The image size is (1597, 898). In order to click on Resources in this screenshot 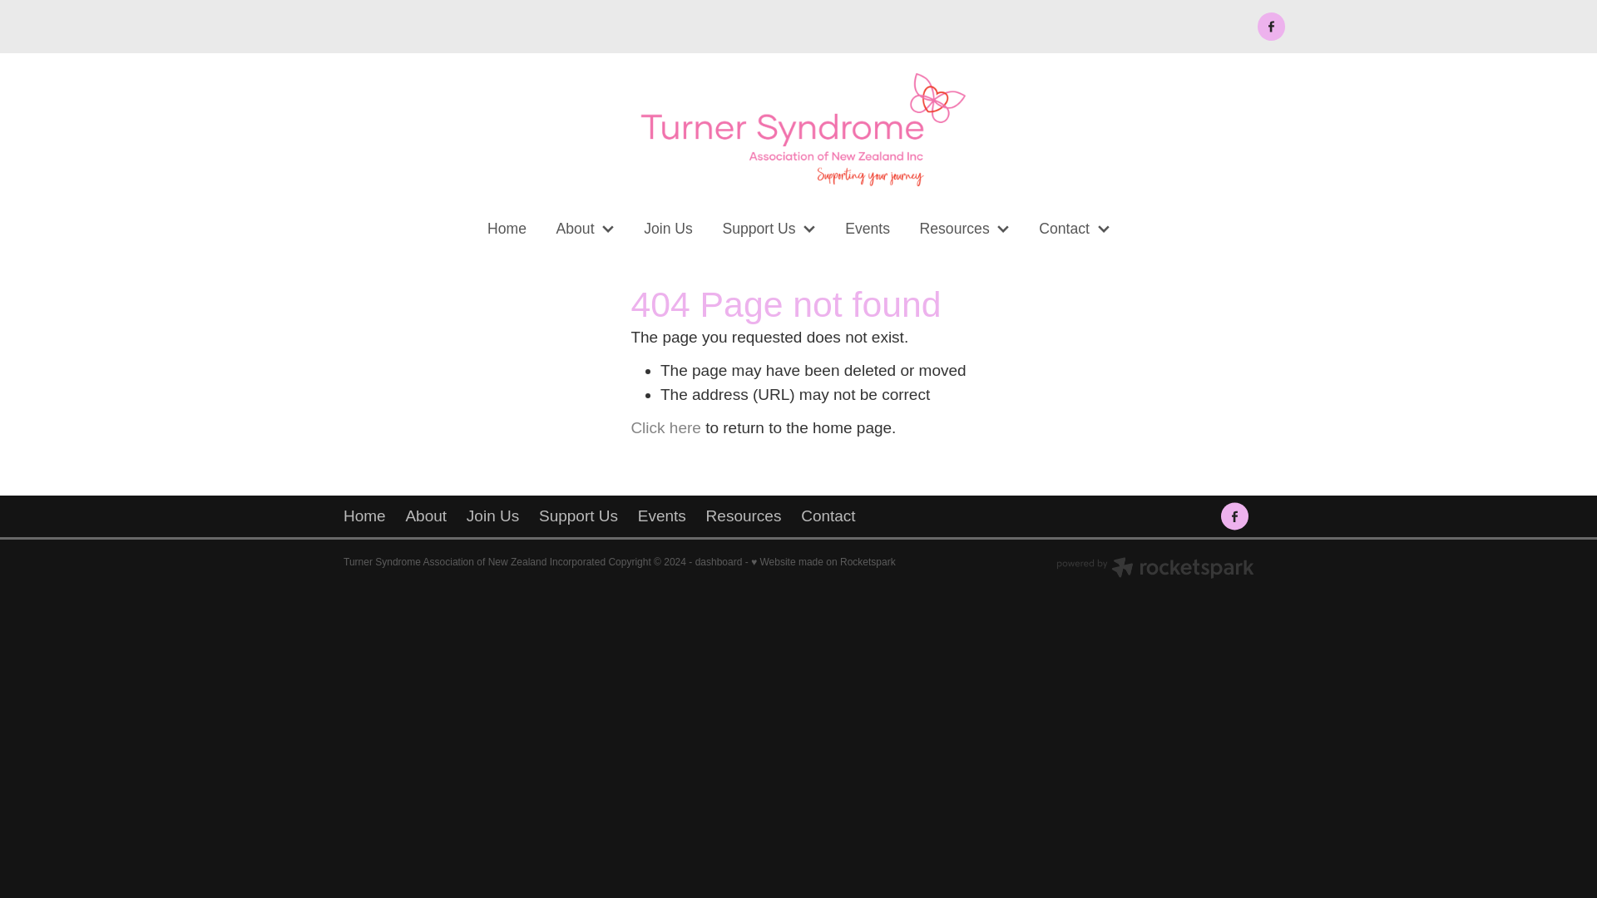, I will do `click(965, 229)`.